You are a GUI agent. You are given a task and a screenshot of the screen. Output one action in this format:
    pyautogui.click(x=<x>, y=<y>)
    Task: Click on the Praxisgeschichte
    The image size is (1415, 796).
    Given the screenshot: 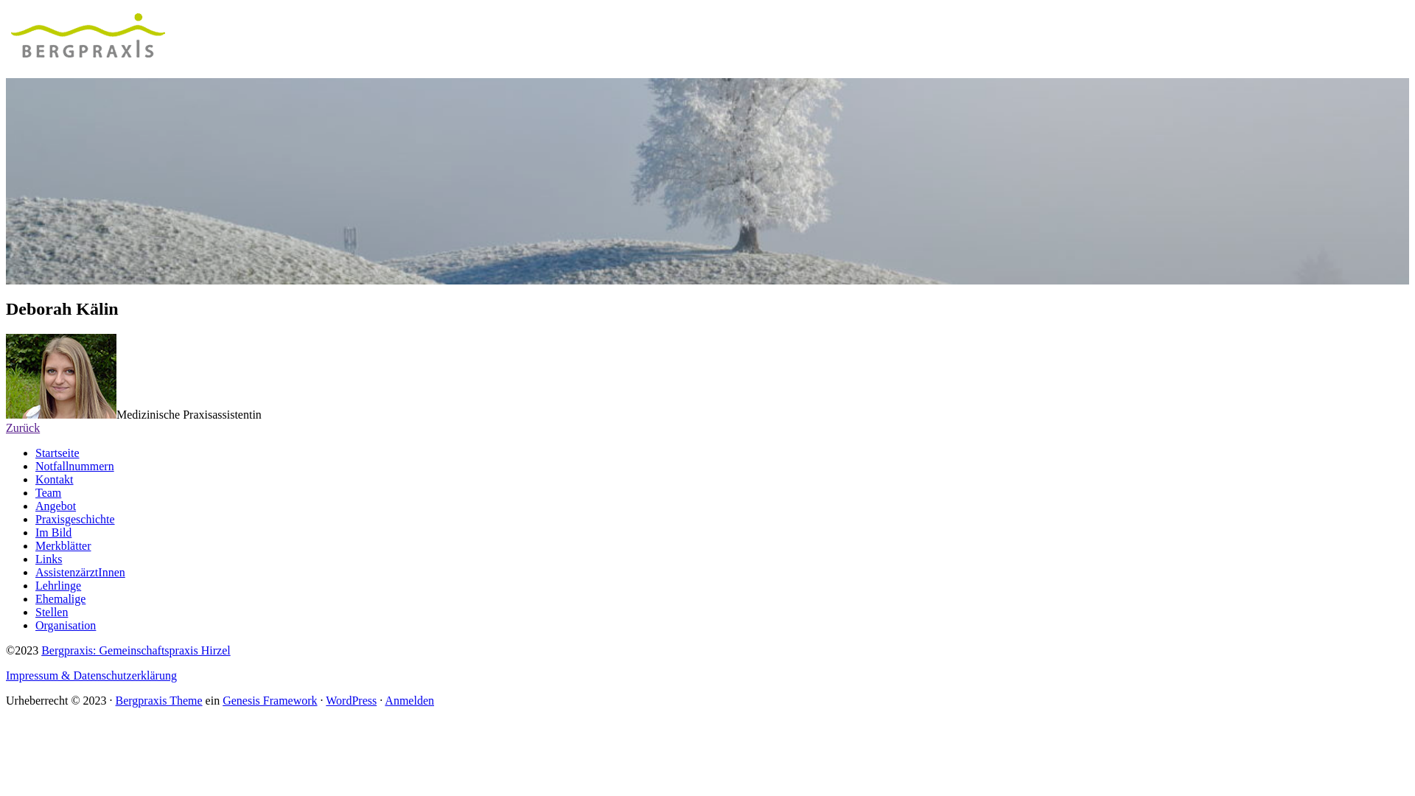 What is the action you would take?
    pyautogui.click(x=75, y=519)
    